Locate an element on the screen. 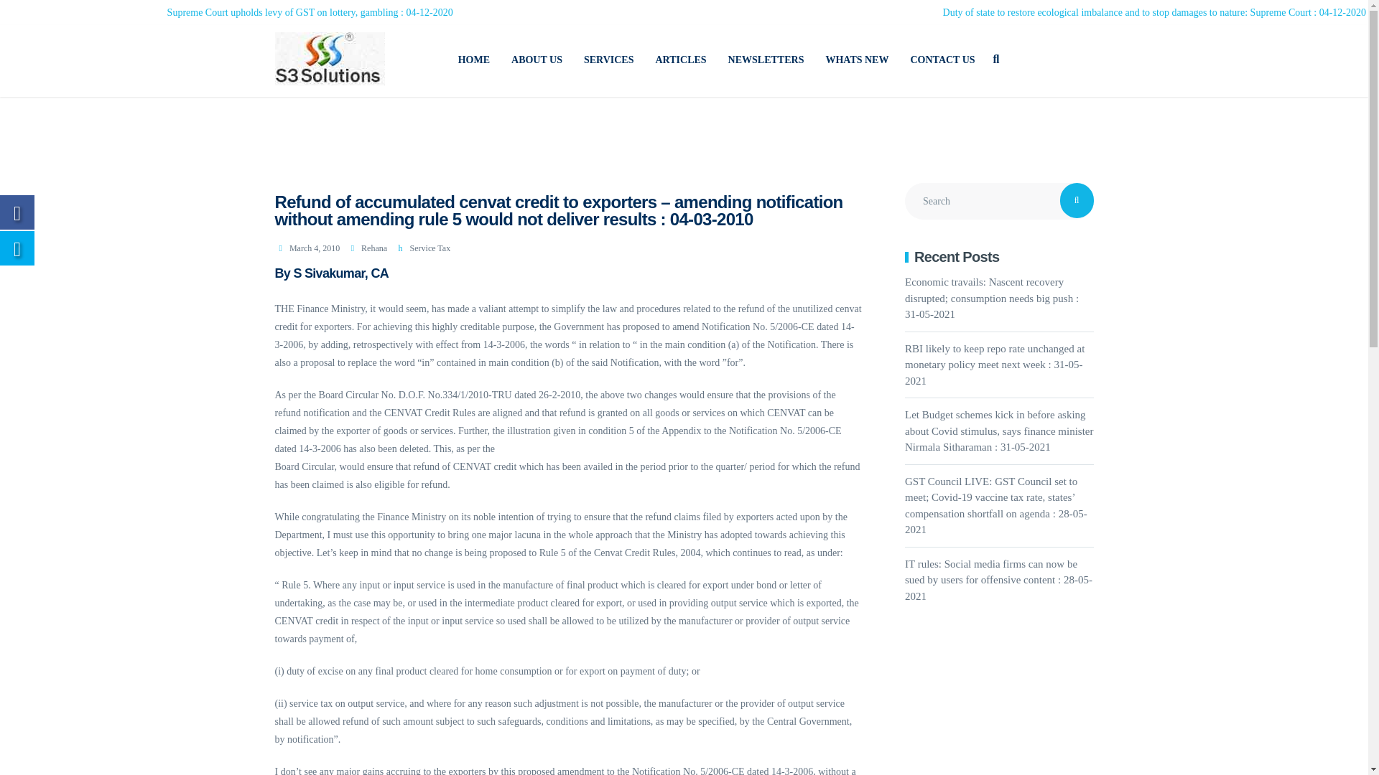 The height and width of the screenshot is (775, 1379). ARTICLES is located at coordinates (681, 60).